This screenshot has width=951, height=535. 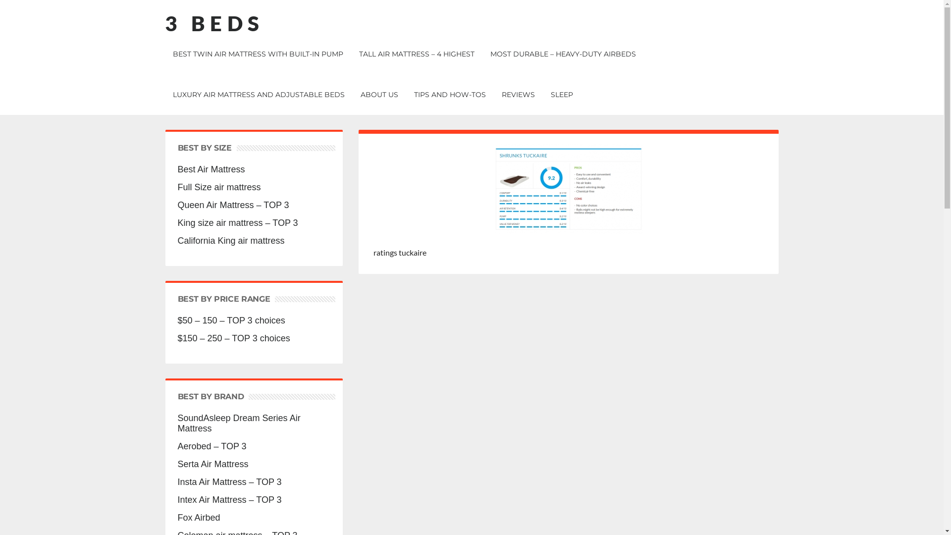 What do you see at coordinates (214, 23) in the screenshot?
I see `3 BEDS` at bounding box center [214, 23].